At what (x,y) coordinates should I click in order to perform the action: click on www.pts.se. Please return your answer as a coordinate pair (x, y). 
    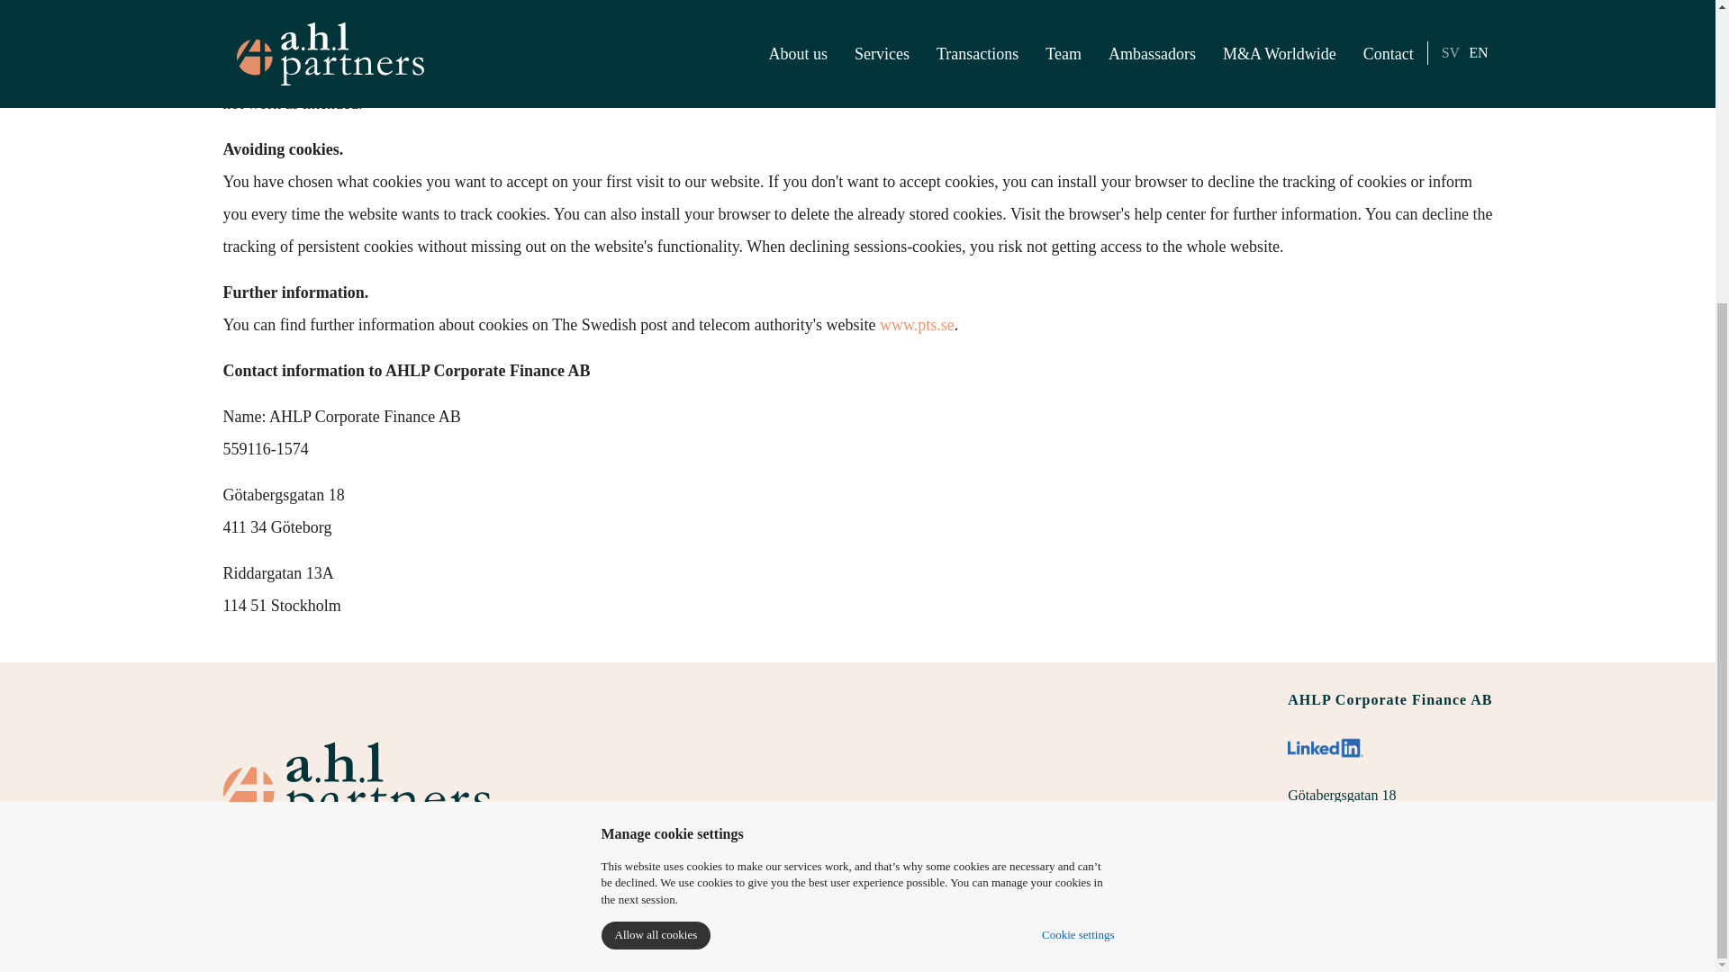
    Looking at the image, I should click on (917, 325).